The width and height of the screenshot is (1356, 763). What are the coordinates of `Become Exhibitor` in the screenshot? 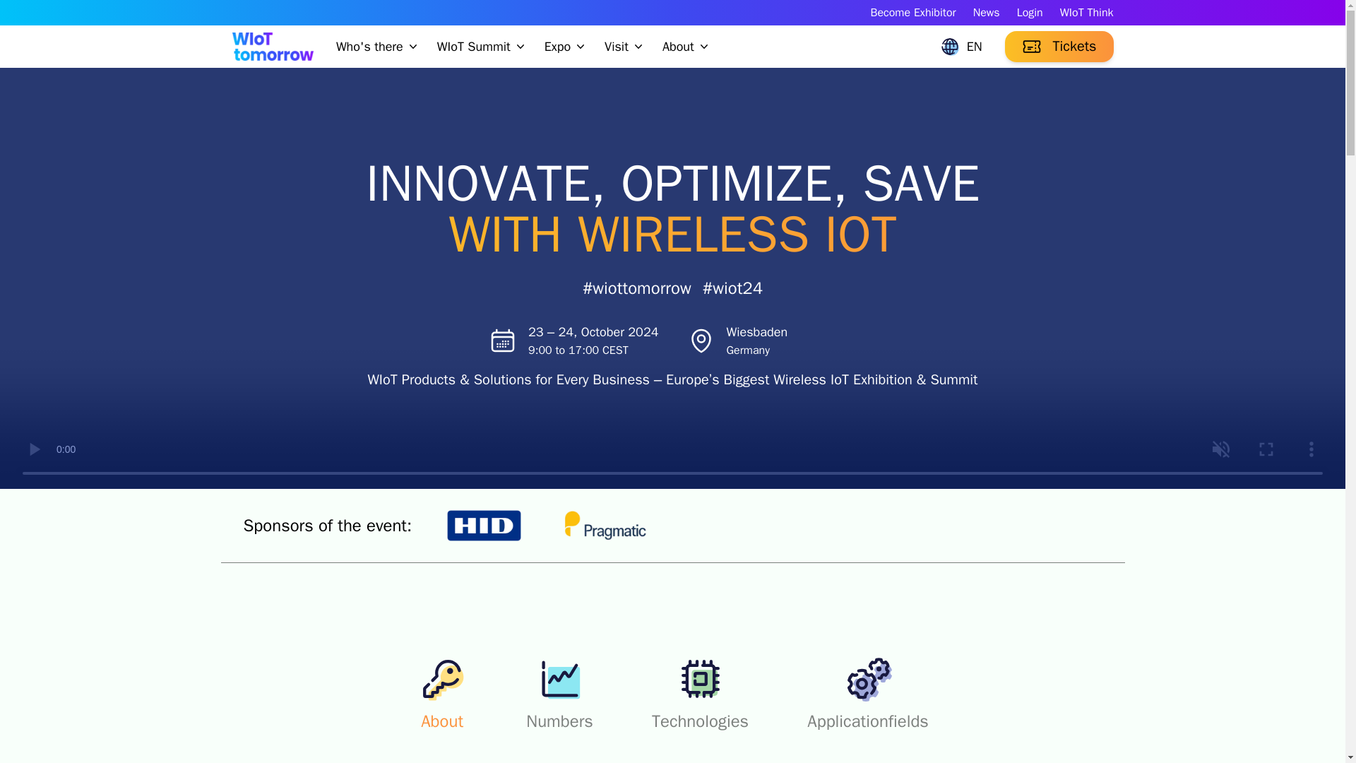 It's located at (912, 13).